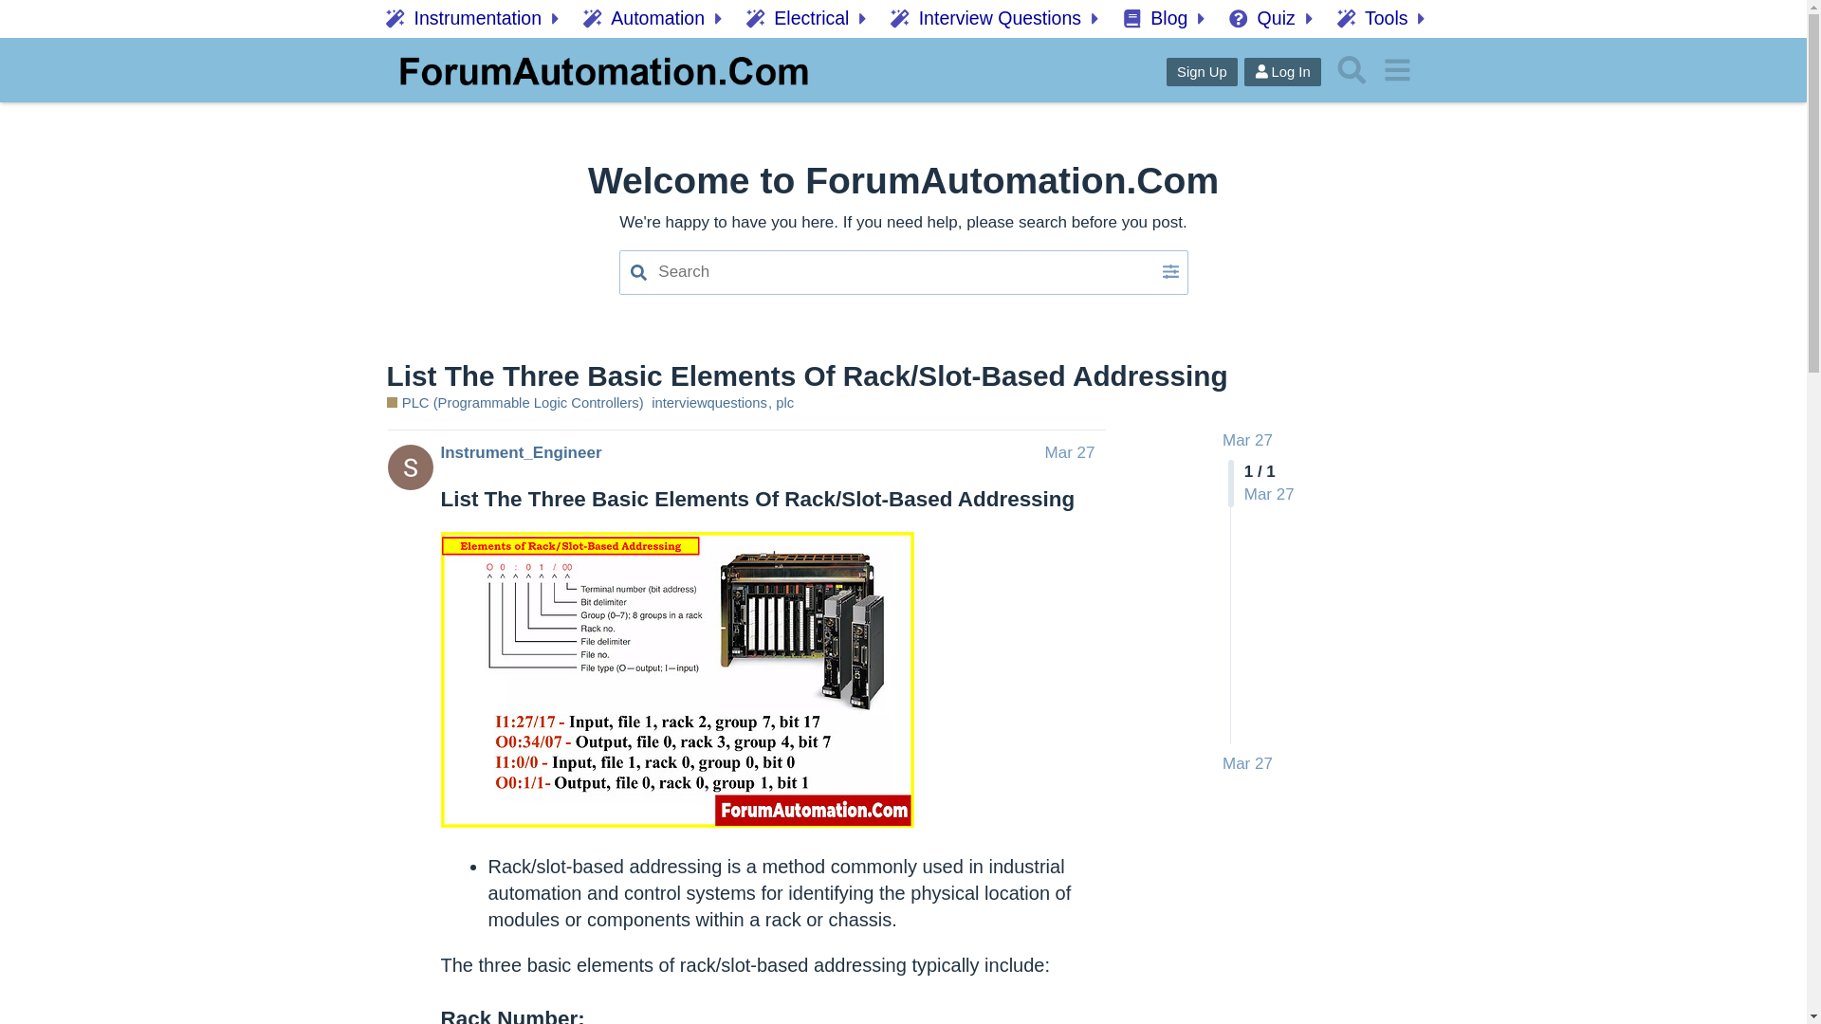 The width and height of the screenshot is (1821, 1024). What do you see at coordinates (476, 19) in the screenshot?
I see `Instrumentation` at bounding box center [476, 19].